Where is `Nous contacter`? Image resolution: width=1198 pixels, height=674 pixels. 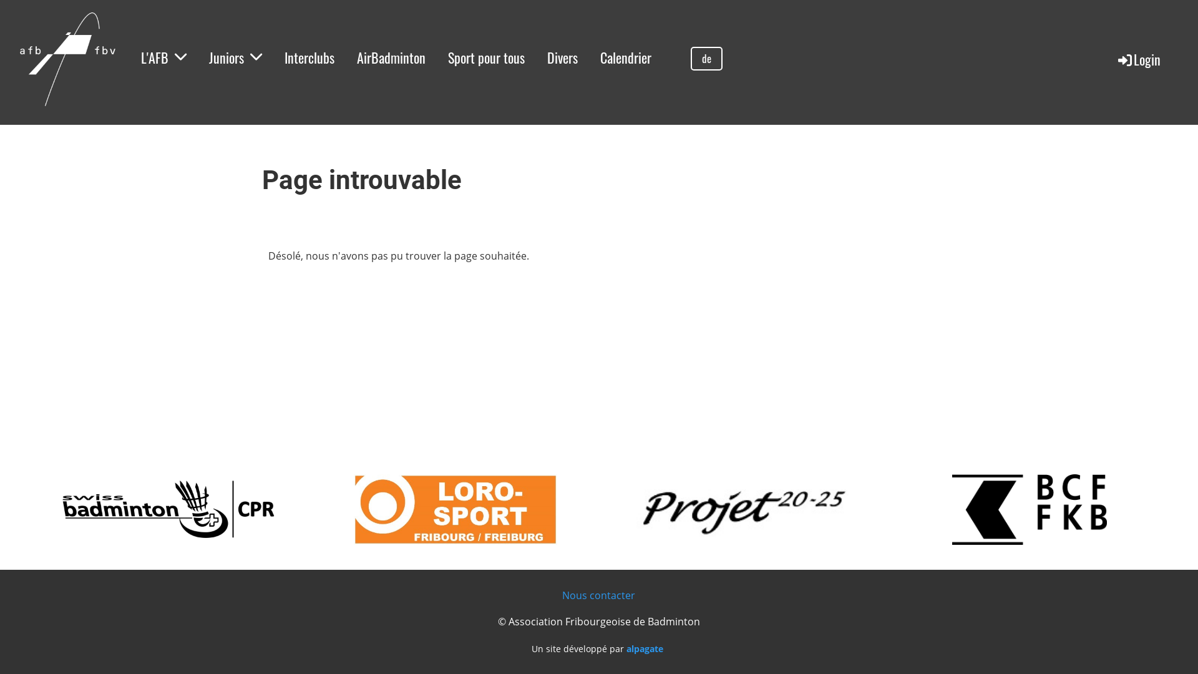 Nous contacter is located at coordinates (598, 595).